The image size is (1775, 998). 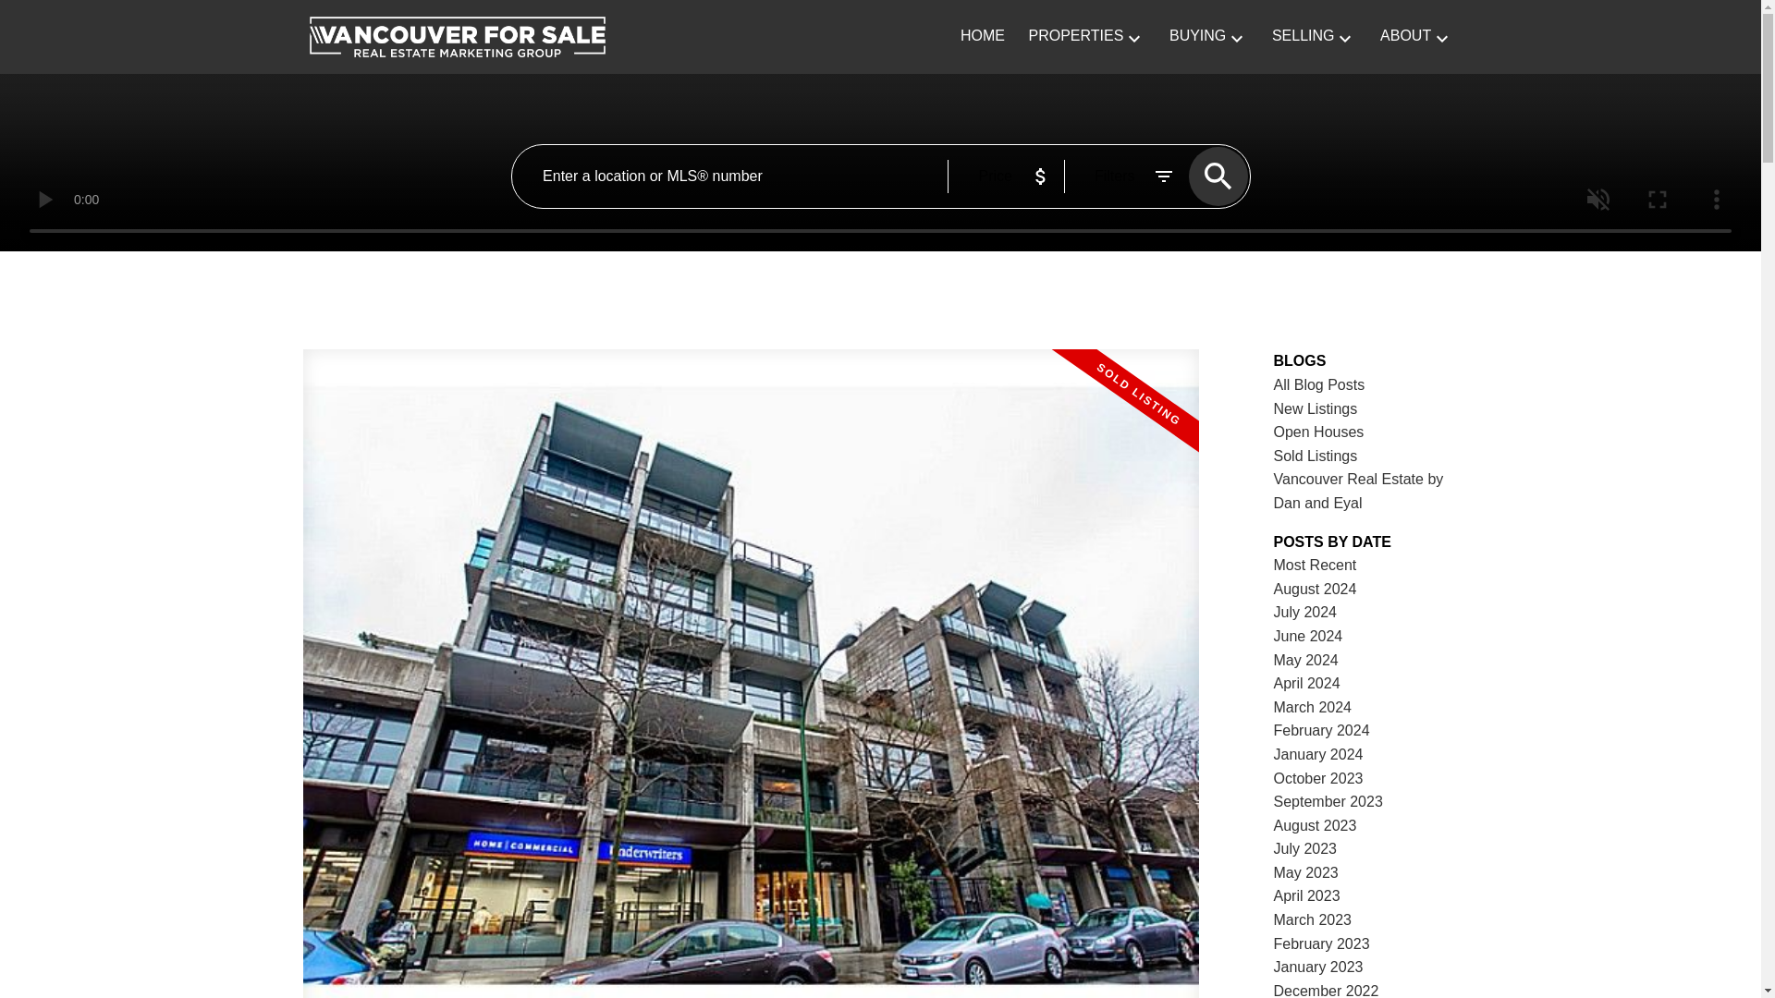 I want to click on May 2023, so click(x=1305, y=872).